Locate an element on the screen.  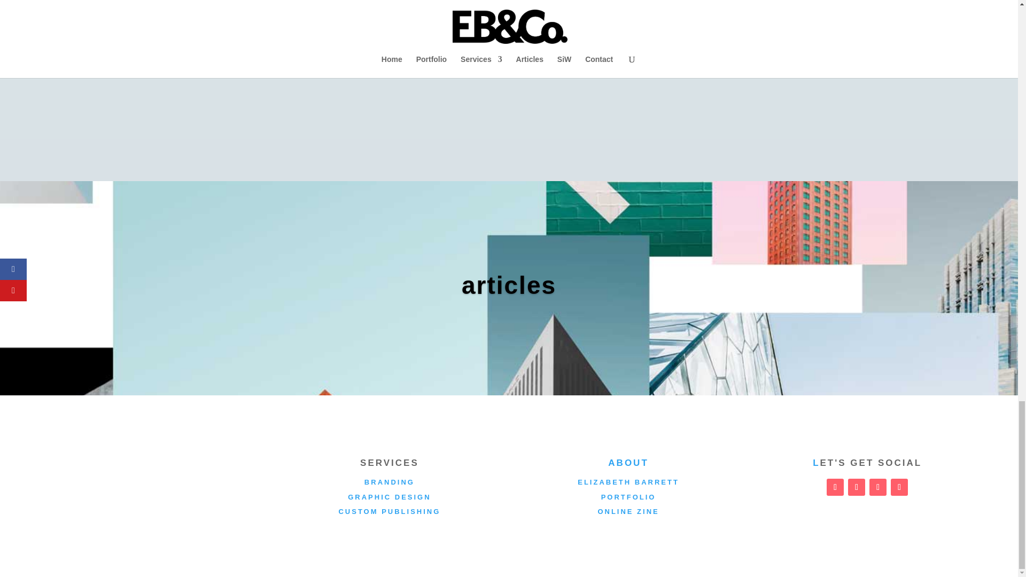
PORTFOLIO is located at coordinates (628, 497).